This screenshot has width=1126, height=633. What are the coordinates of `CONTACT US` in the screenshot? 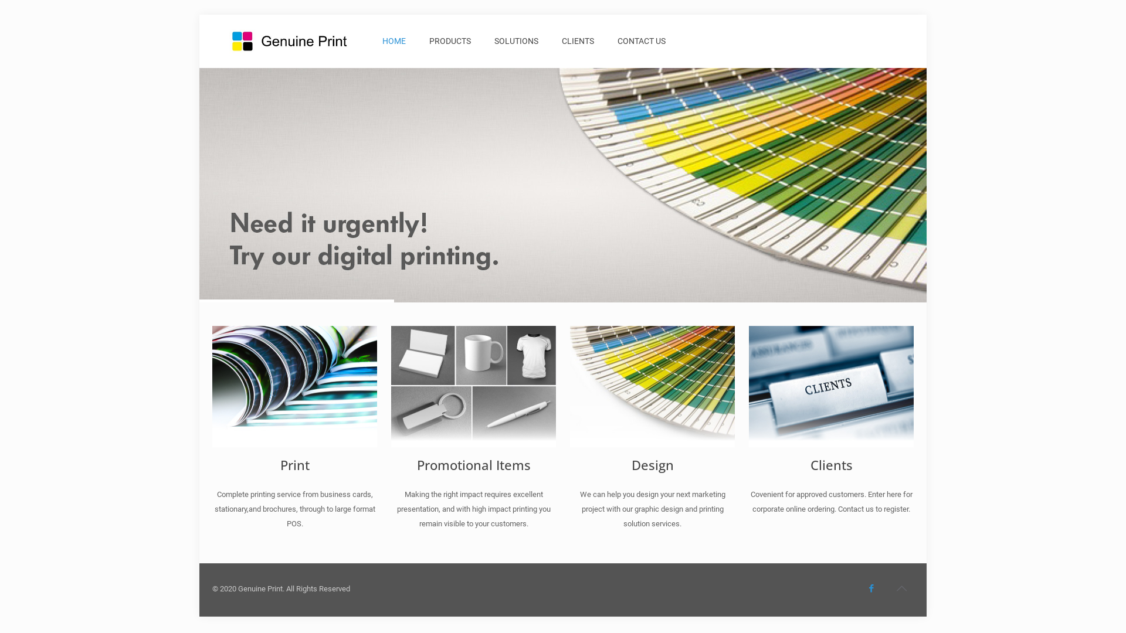 It's located at (642, 41).